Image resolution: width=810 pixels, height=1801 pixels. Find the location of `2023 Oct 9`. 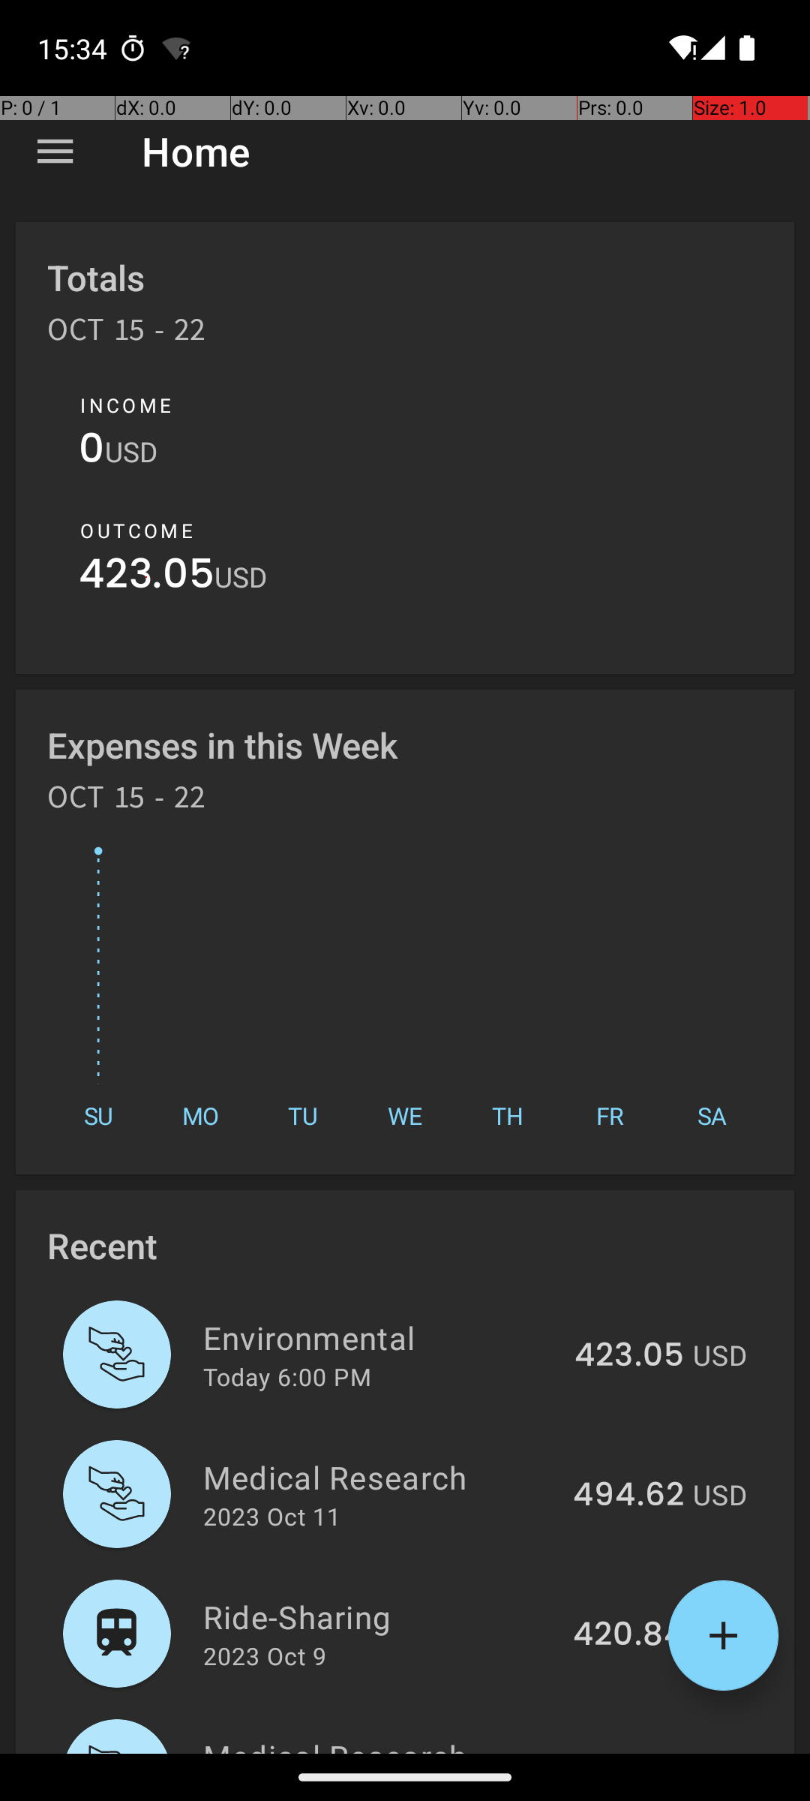

2023 Oct 9 is located at coordinates (265, 1655).